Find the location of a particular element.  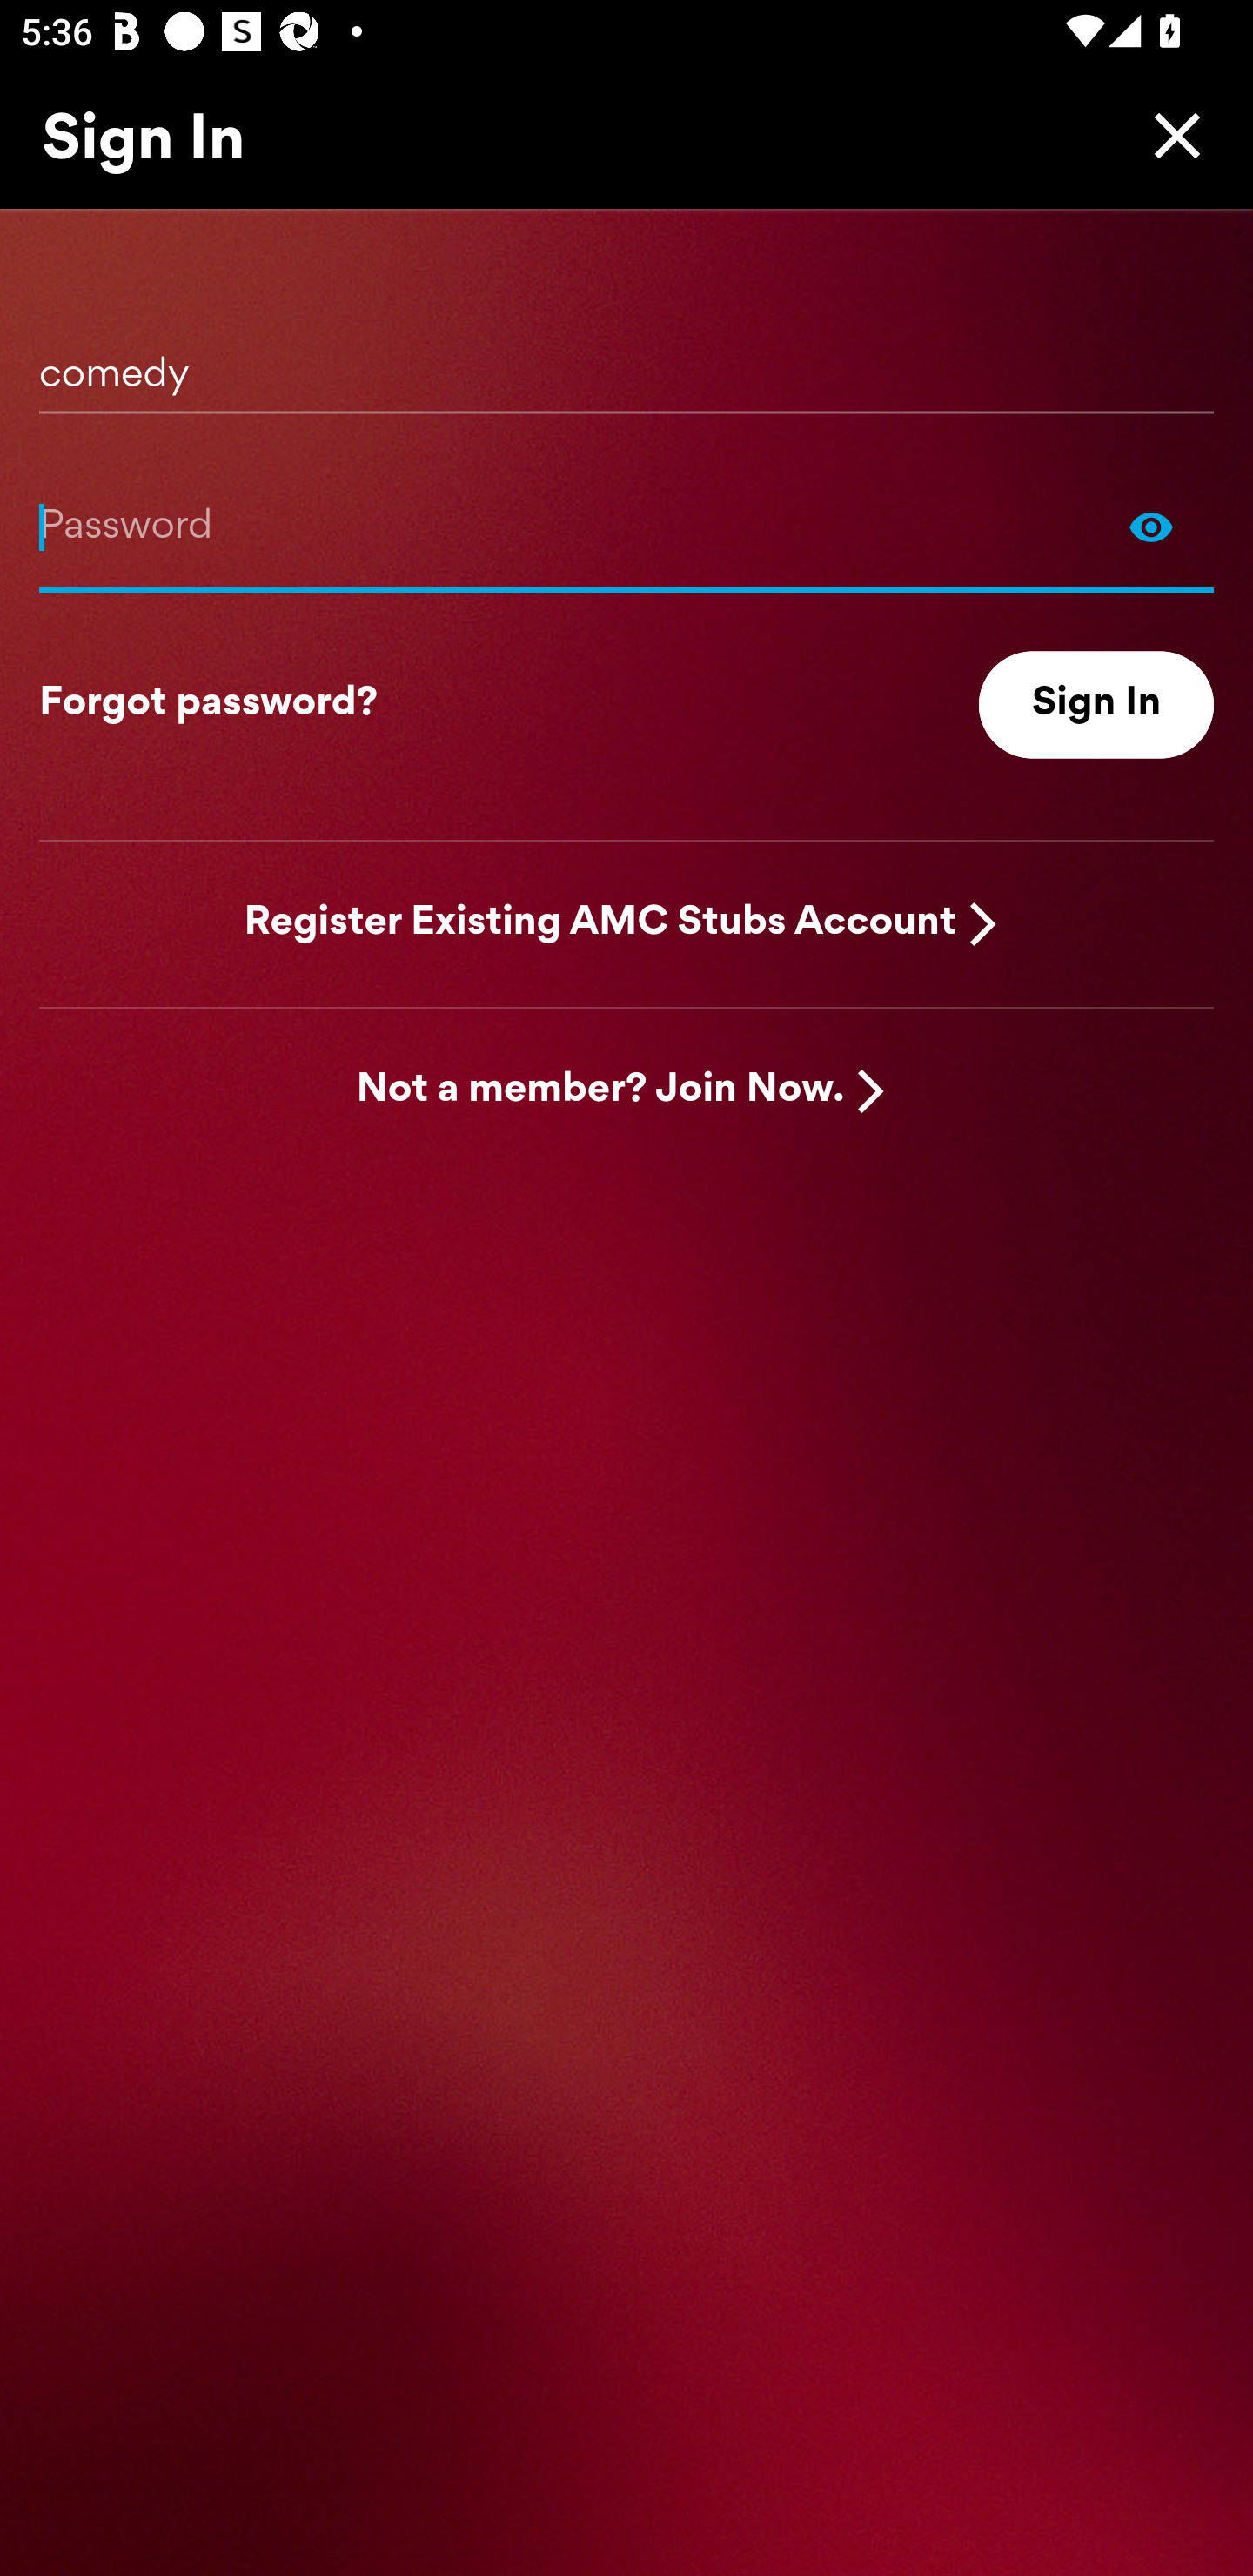

Show Password is located at coordinates (626, 526).